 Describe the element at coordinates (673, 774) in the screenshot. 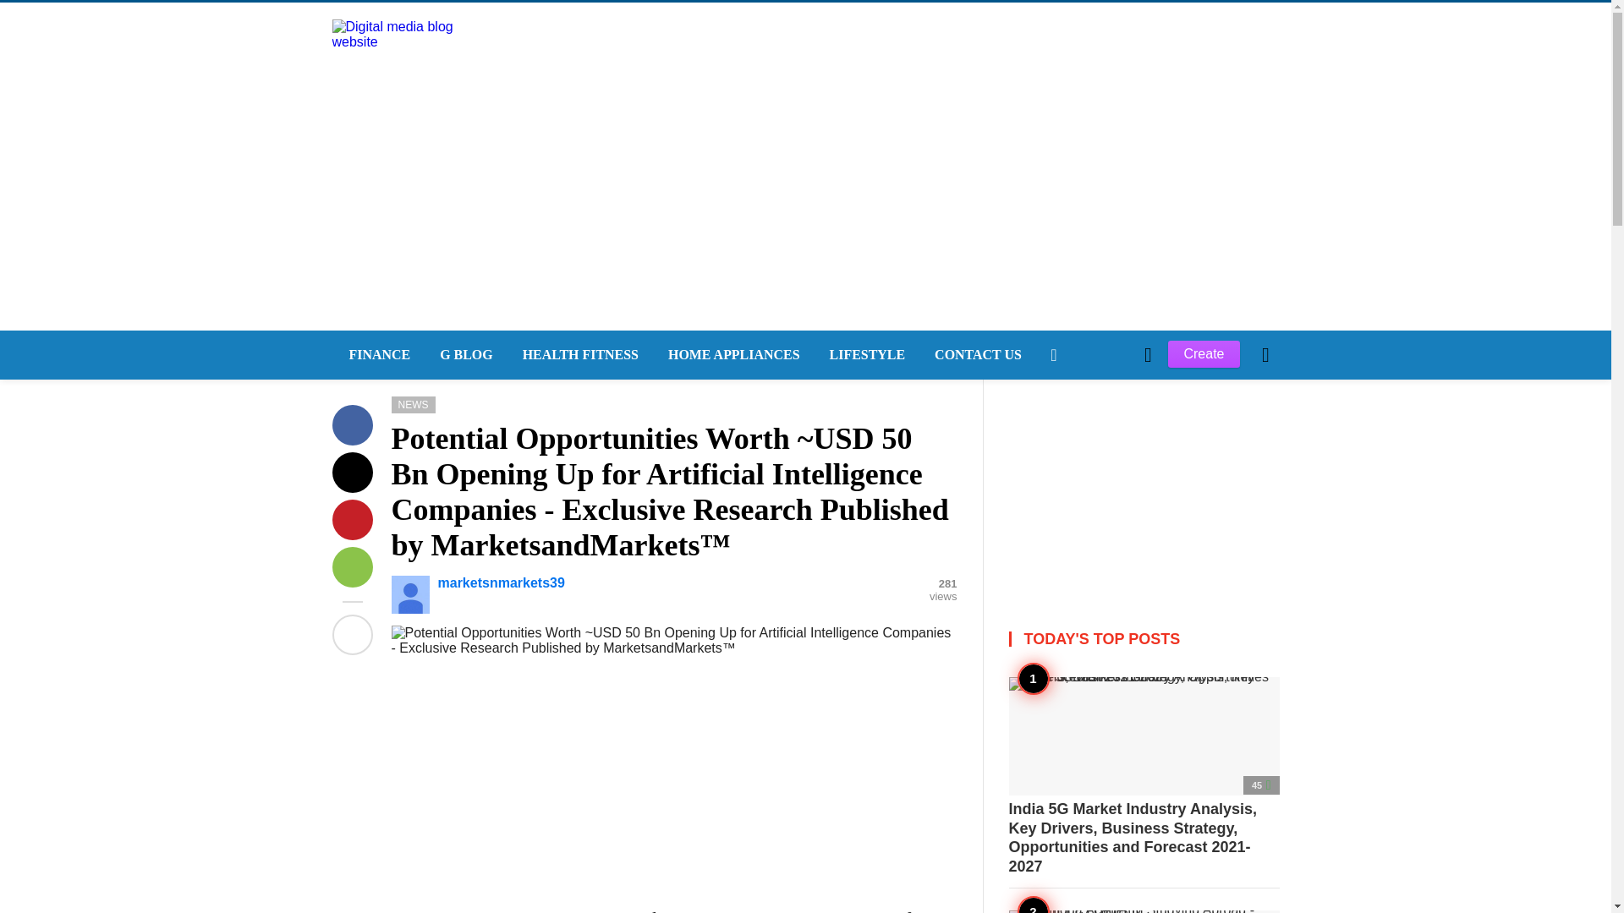

I see `Advertisement` at that location.